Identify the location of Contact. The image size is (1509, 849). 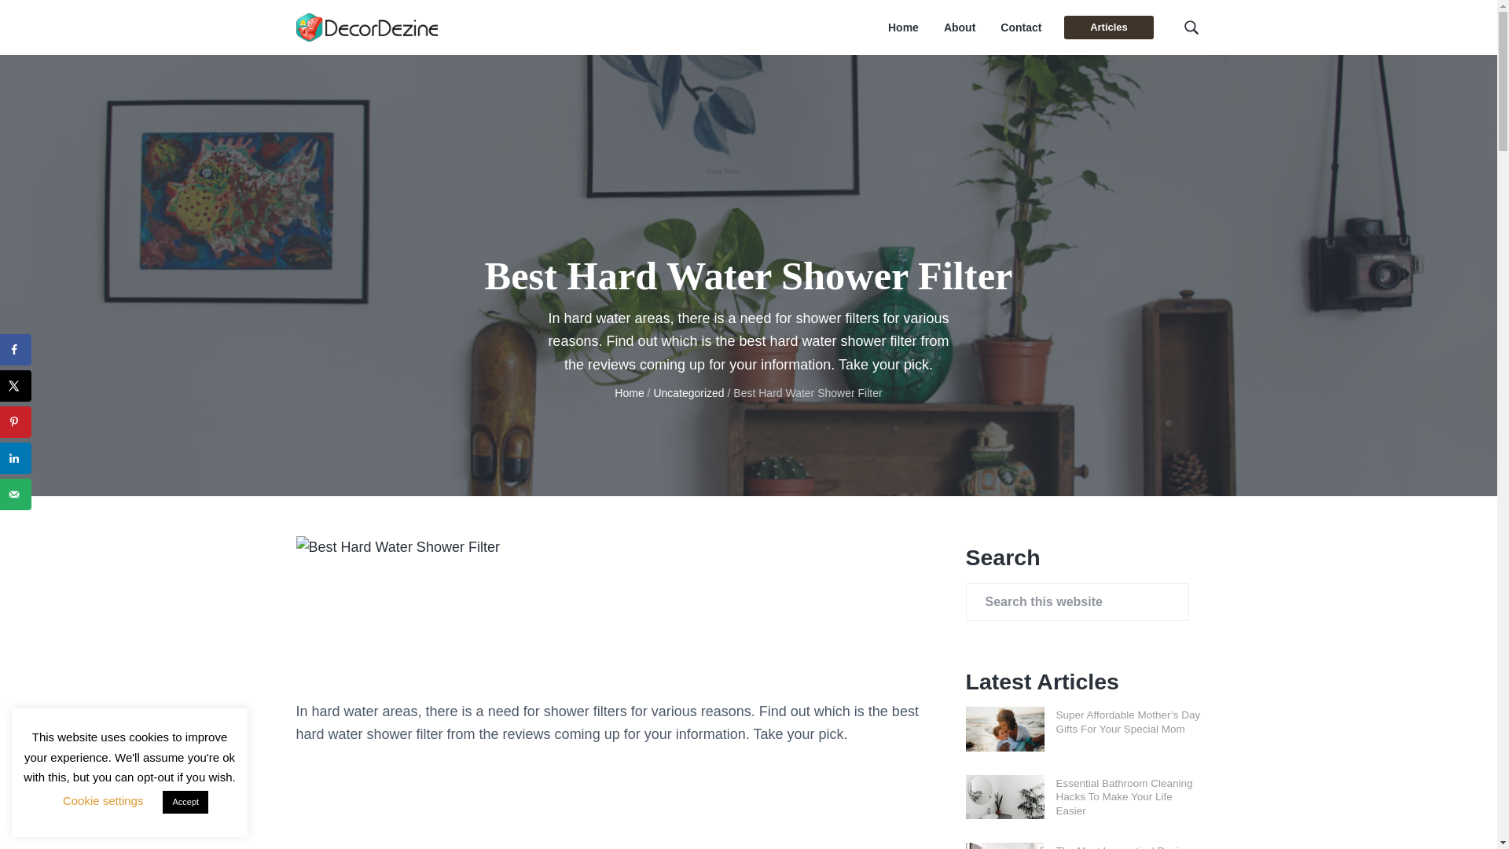
(1020, 28).